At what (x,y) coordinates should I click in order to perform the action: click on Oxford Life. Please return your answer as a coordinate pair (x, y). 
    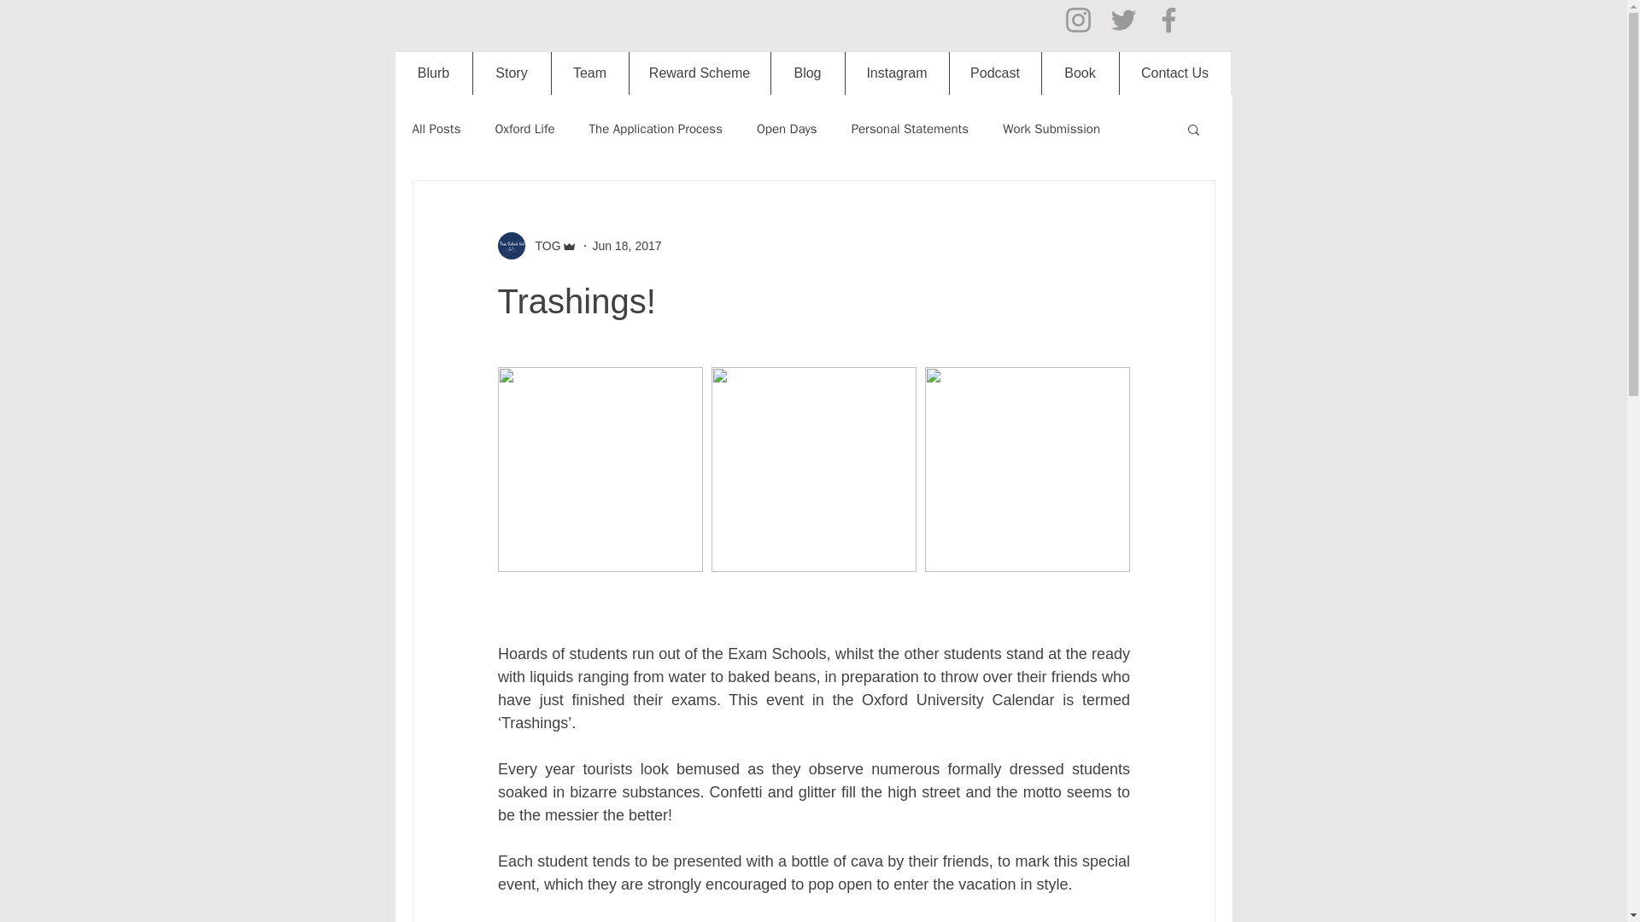
    Looking at the image, I should click on (524, 128).